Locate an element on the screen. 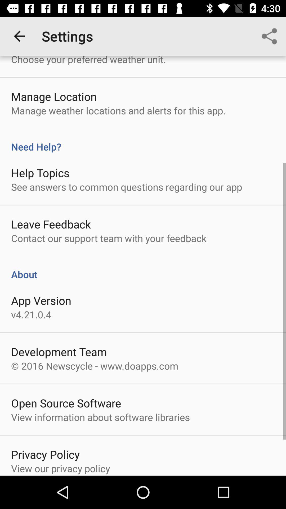 The width and height of the screenshot is (286, 509). open the 2016 newscycle www icon is located at coordinates (95, 366).